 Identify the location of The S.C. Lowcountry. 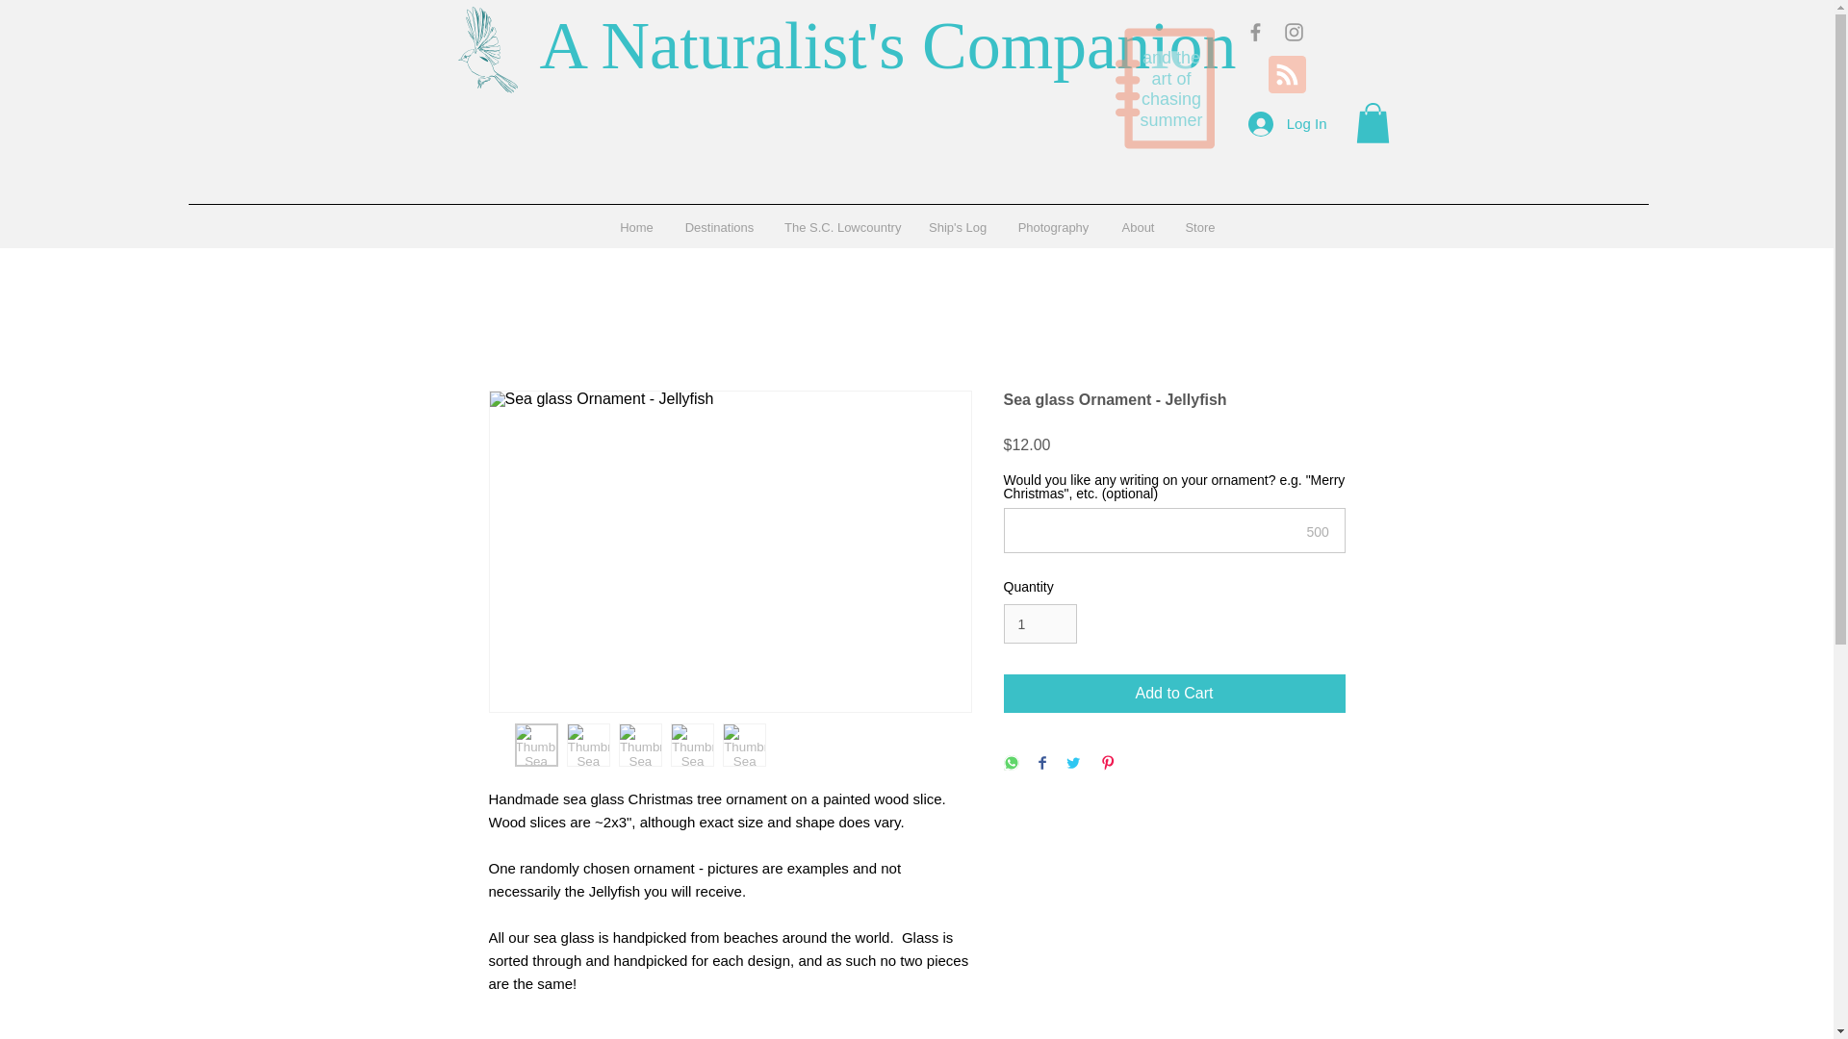
(842, 227).